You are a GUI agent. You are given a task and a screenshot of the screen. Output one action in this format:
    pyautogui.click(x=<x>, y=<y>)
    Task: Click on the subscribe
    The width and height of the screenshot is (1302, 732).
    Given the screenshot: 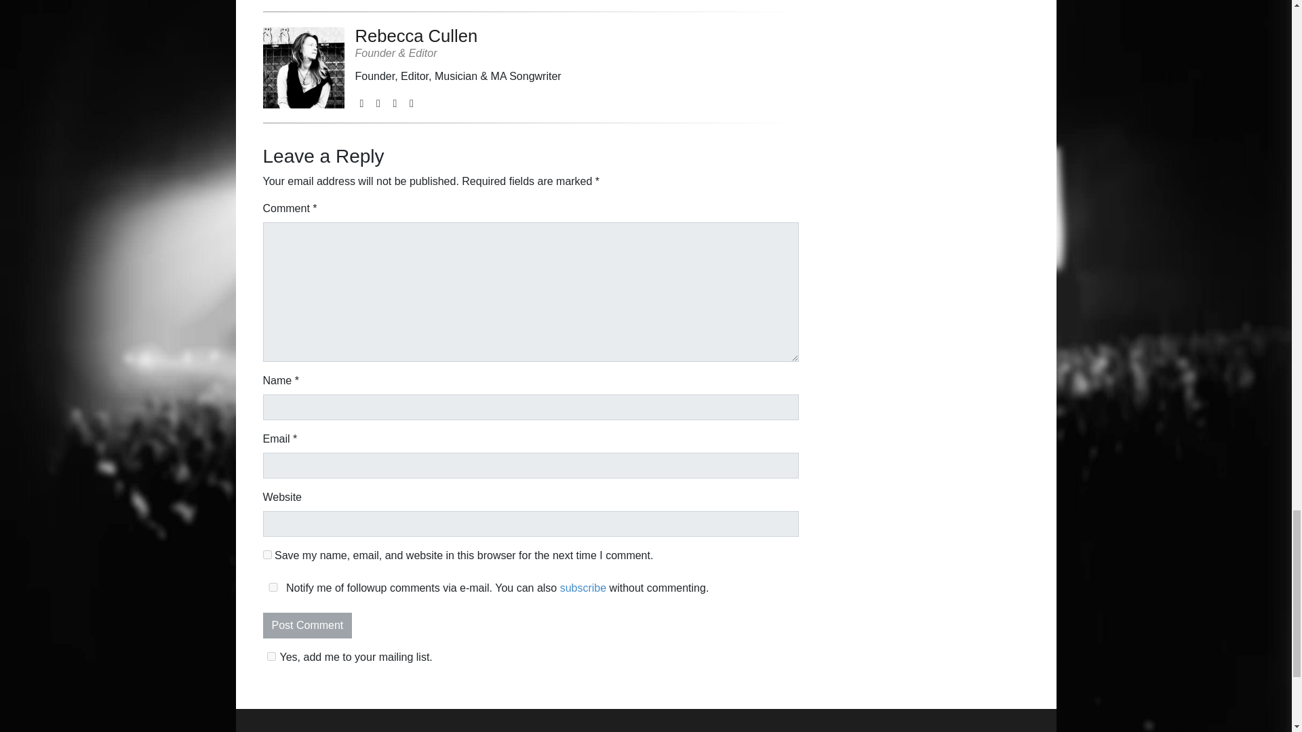 What is the action you would take?
    pyautogui.click(x=583, y=587)
    